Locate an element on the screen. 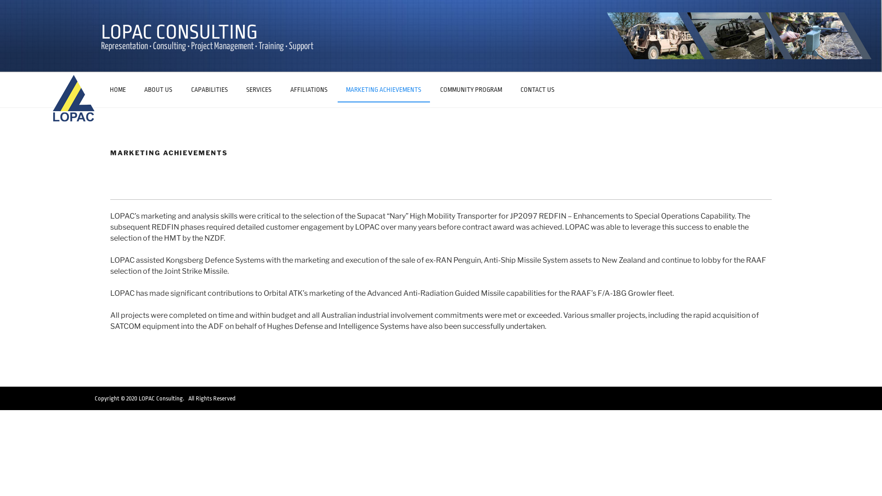  AFFILIATIONS is located at coordinates (309, 89).